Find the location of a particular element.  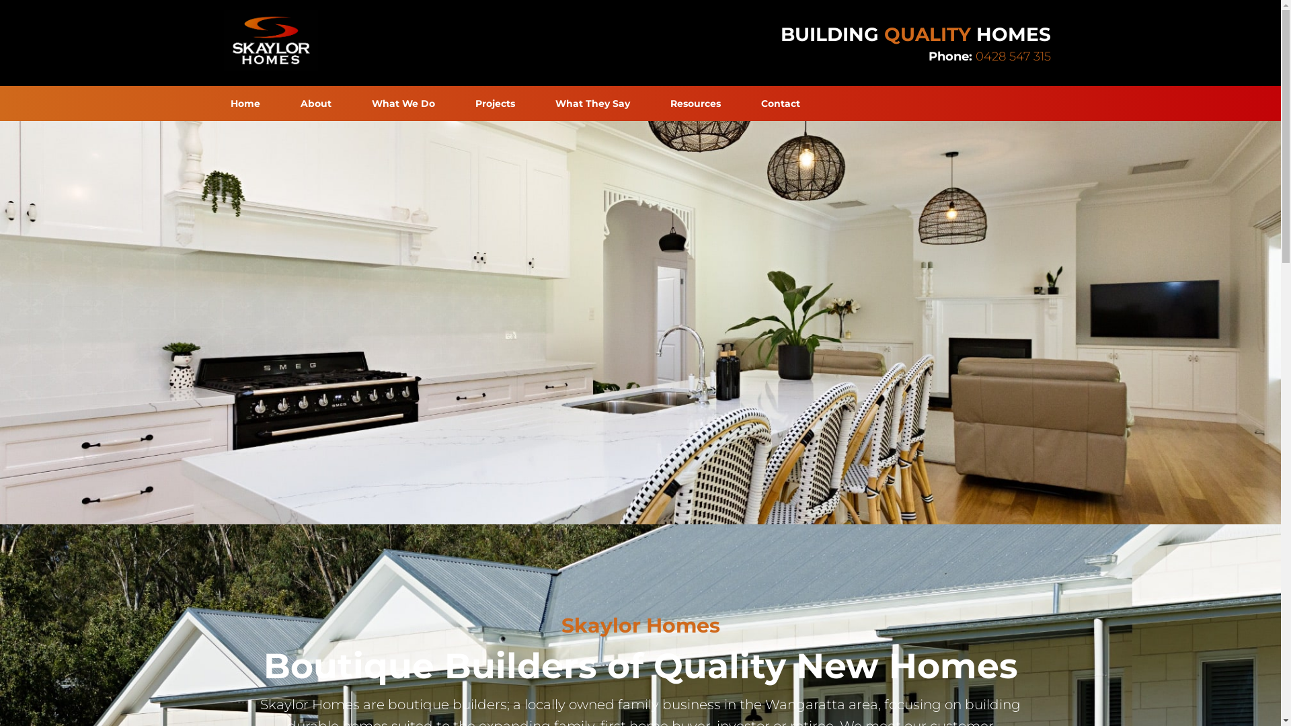

What They Say is located at coordinates (593, 104).